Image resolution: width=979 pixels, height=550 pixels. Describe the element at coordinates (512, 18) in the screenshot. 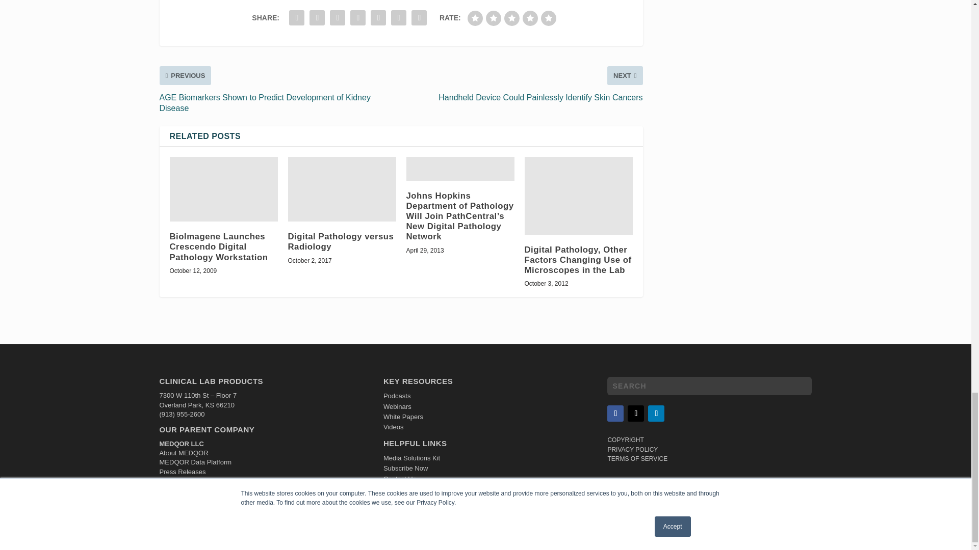

I see `regular` at that location.